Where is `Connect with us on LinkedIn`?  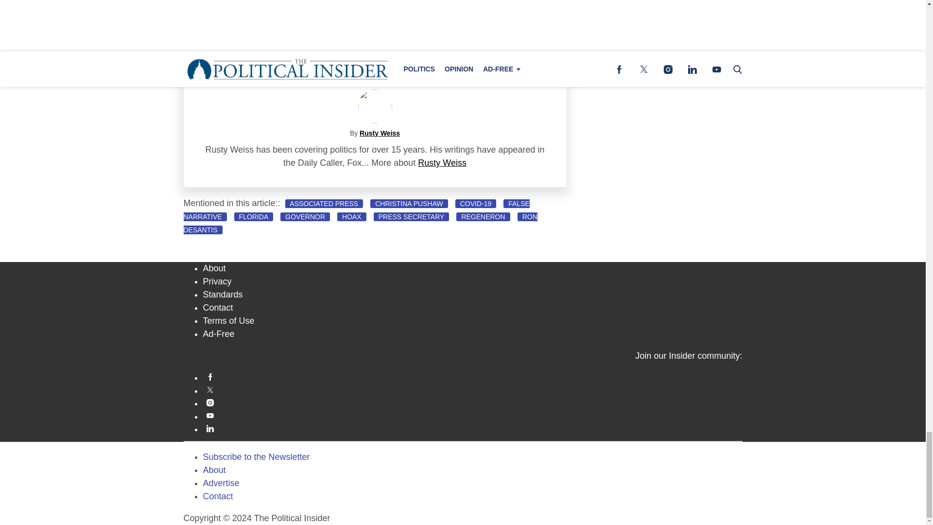 Connect with us on LinkedIn is located at coordinates (473, 428).